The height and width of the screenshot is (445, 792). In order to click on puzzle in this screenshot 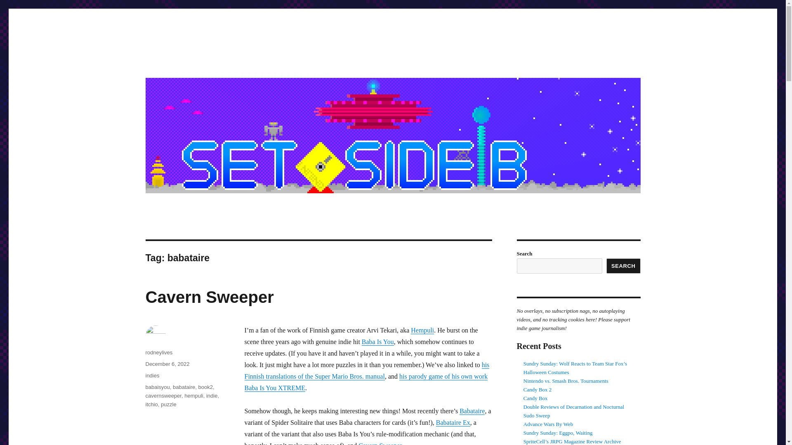, I will do `click(168, 405)`.